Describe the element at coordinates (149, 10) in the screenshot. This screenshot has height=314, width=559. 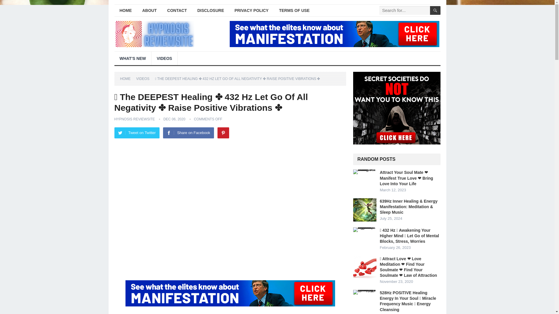
I see `ABOUT` at that location.